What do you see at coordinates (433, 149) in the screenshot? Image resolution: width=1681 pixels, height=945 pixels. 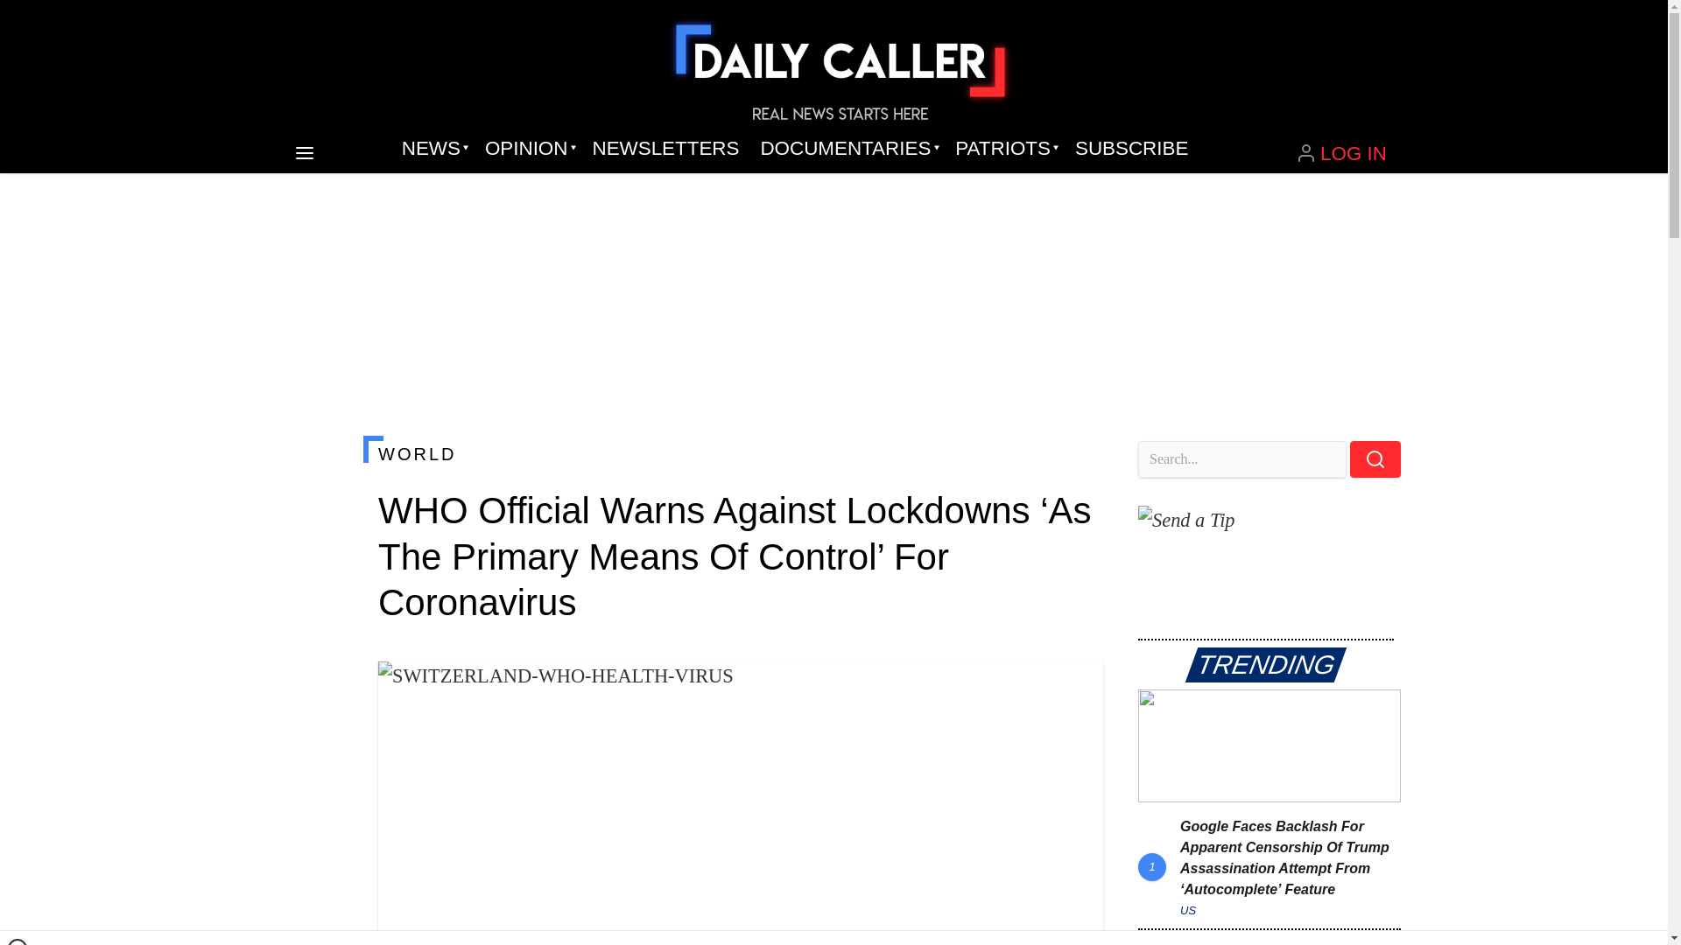 I see `NEWS` at bounding box center [433, 149].